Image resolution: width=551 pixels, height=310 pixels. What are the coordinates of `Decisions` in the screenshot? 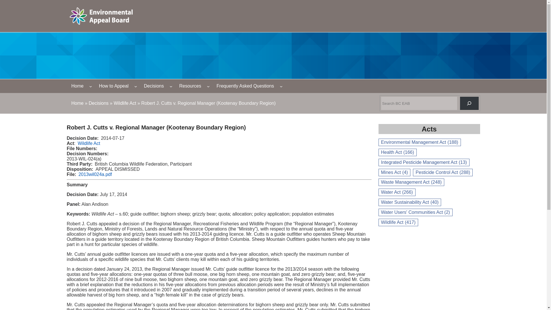 It's located at (154, 86).